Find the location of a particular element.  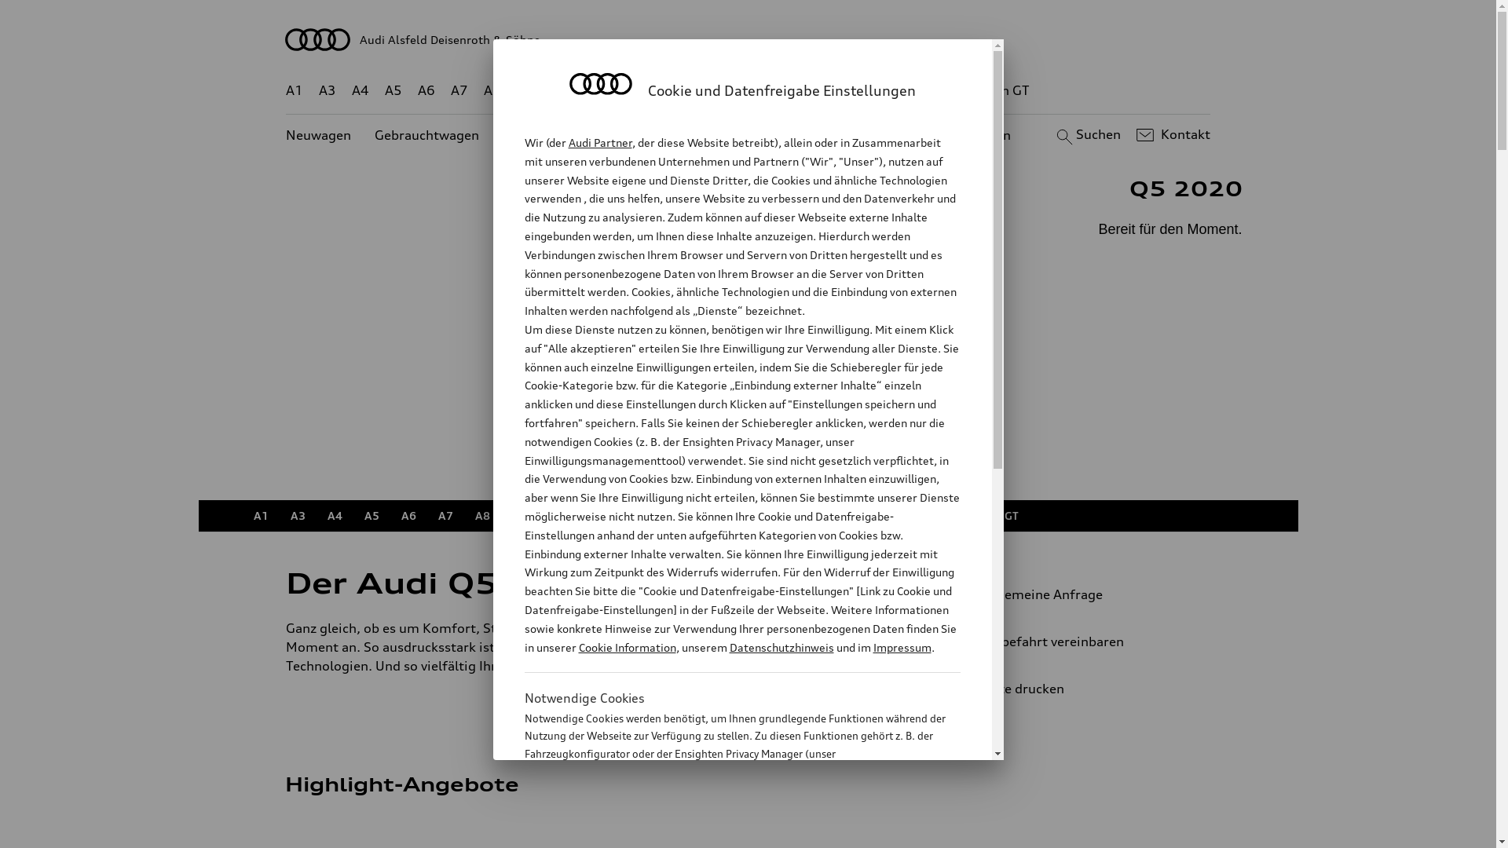

Kontakt is located at coordinates (1172, 135).